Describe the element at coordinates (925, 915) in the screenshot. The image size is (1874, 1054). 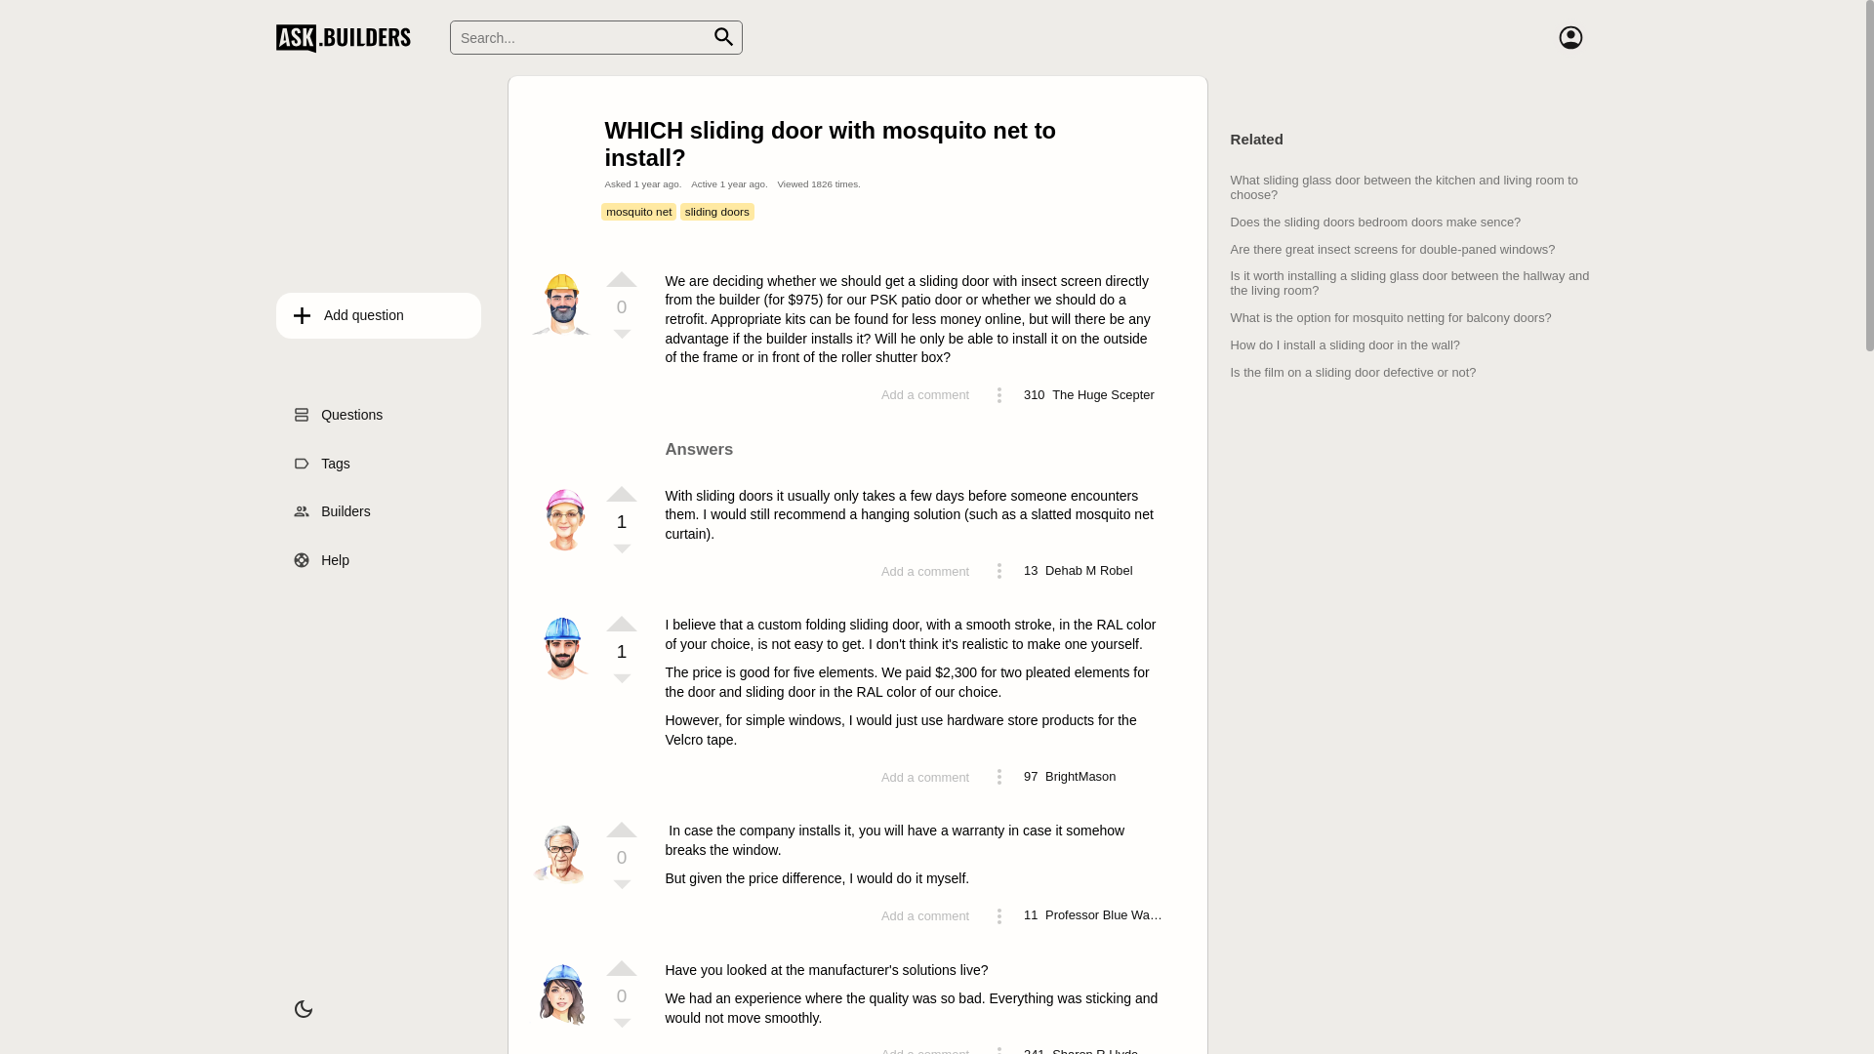
I see `Add a comment` at that location.